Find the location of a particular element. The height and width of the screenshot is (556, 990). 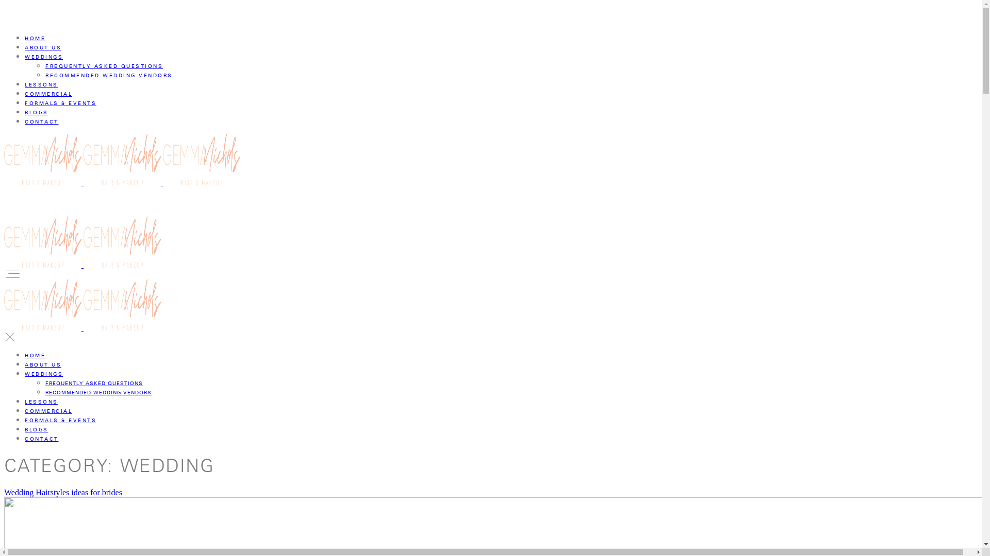

BLOGS is located at coordinates (37, 429).